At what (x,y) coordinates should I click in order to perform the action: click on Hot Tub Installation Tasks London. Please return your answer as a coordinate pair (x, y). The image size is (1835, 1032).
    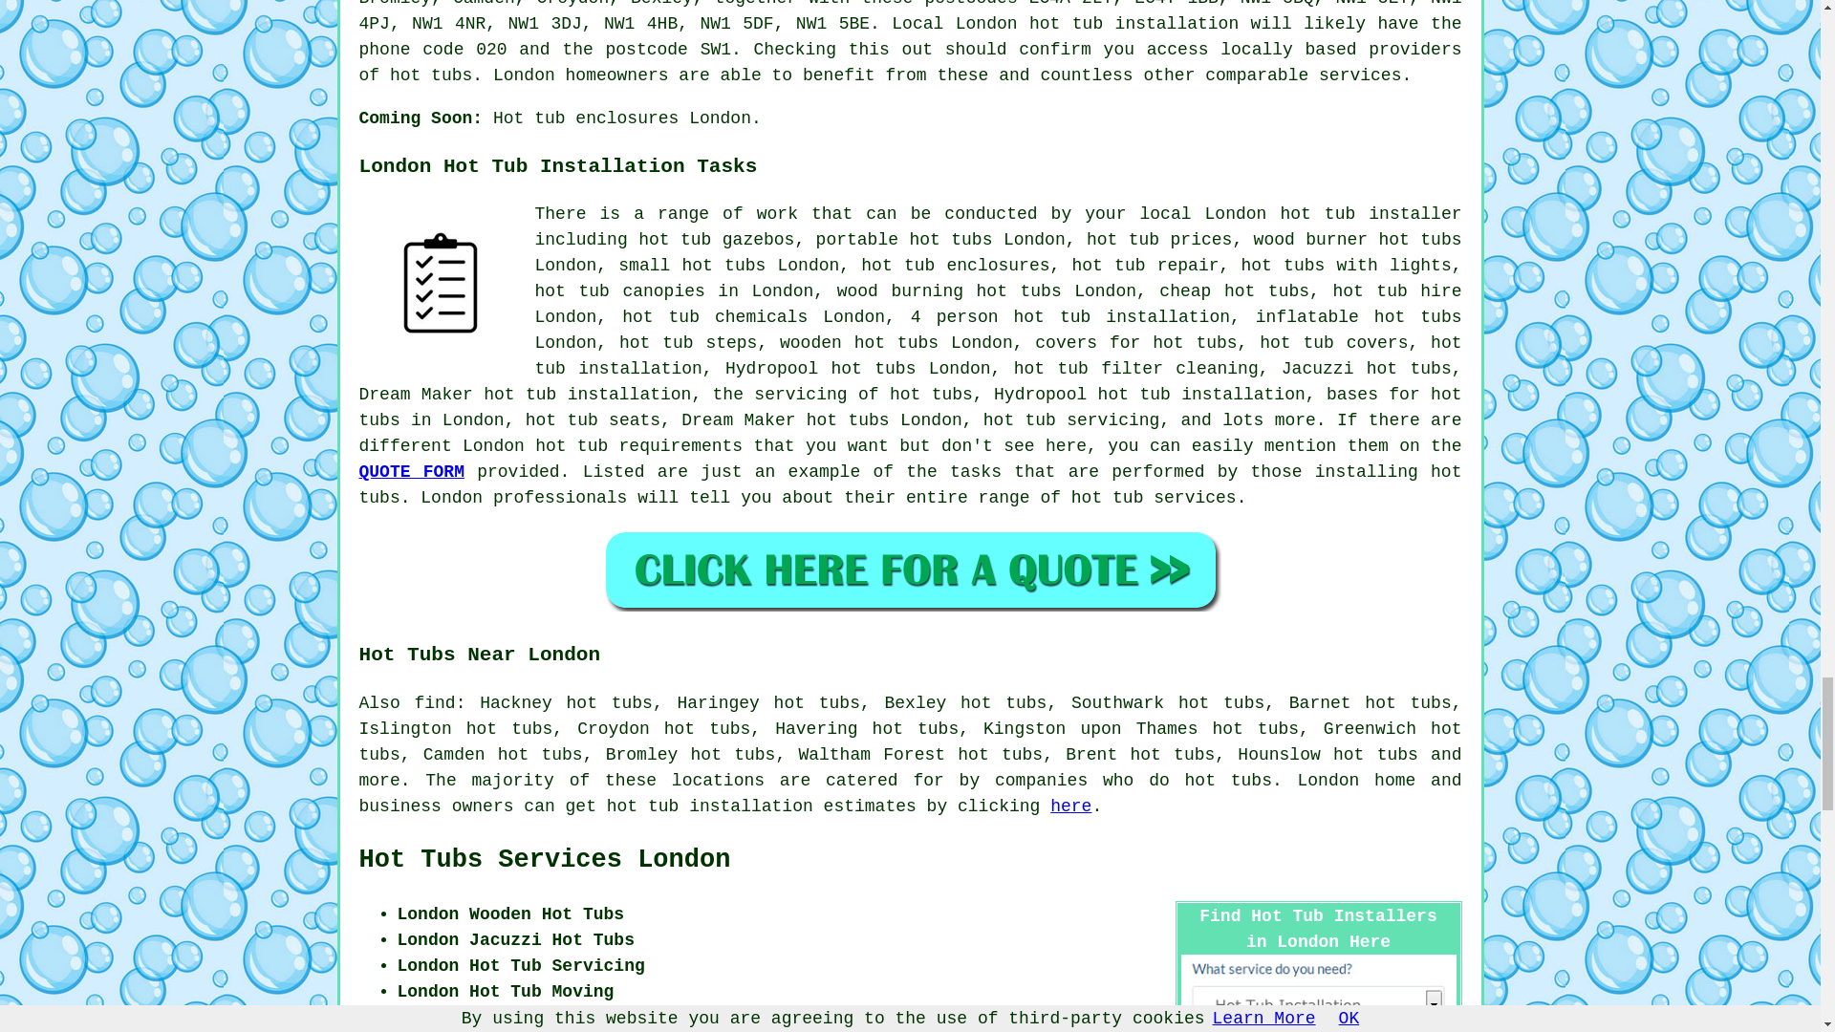
    Looking at the image, I should click on (440, 283).